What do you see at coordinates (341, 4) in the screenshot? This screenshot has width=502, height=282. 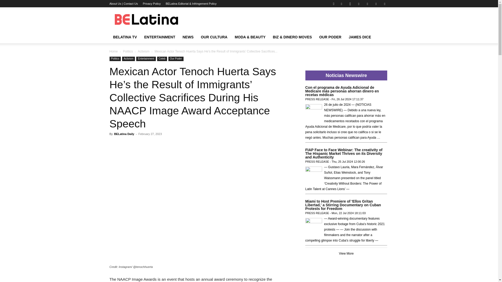 I see `Facebook` at bounding box center [341, 4].